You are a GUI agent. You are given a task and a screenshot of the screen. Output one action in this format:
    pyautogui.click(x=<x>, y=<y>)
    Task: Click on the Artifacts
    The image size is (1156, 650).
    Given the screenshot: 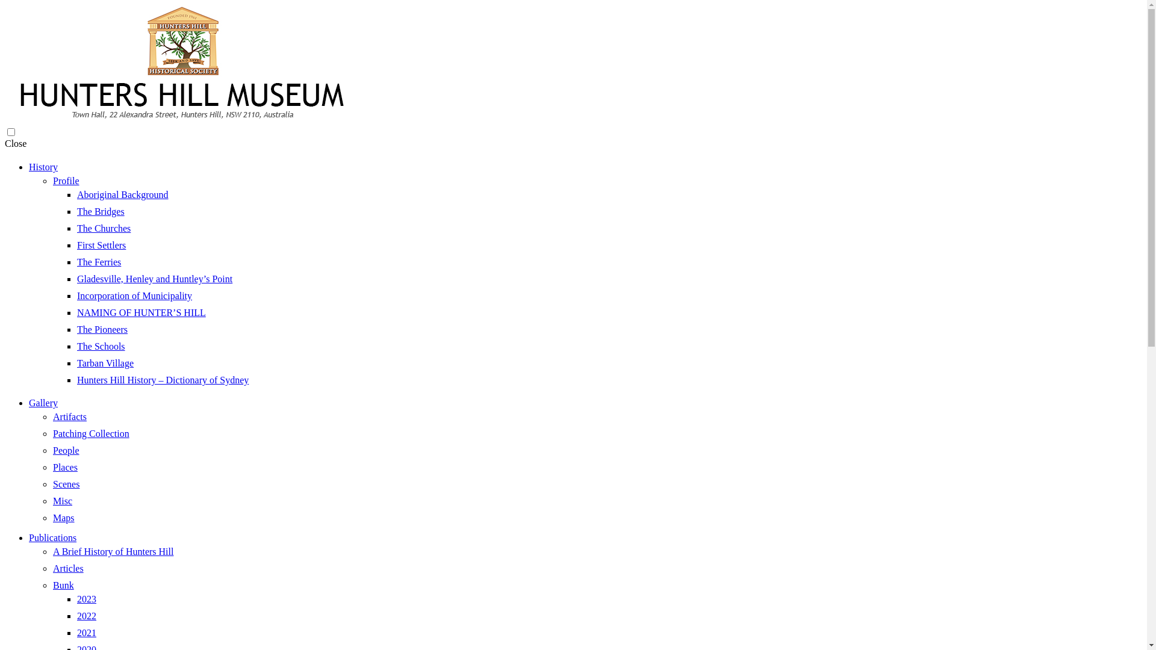 What is the action you would take?
    pyautogui.click(x=70, y=416)
    